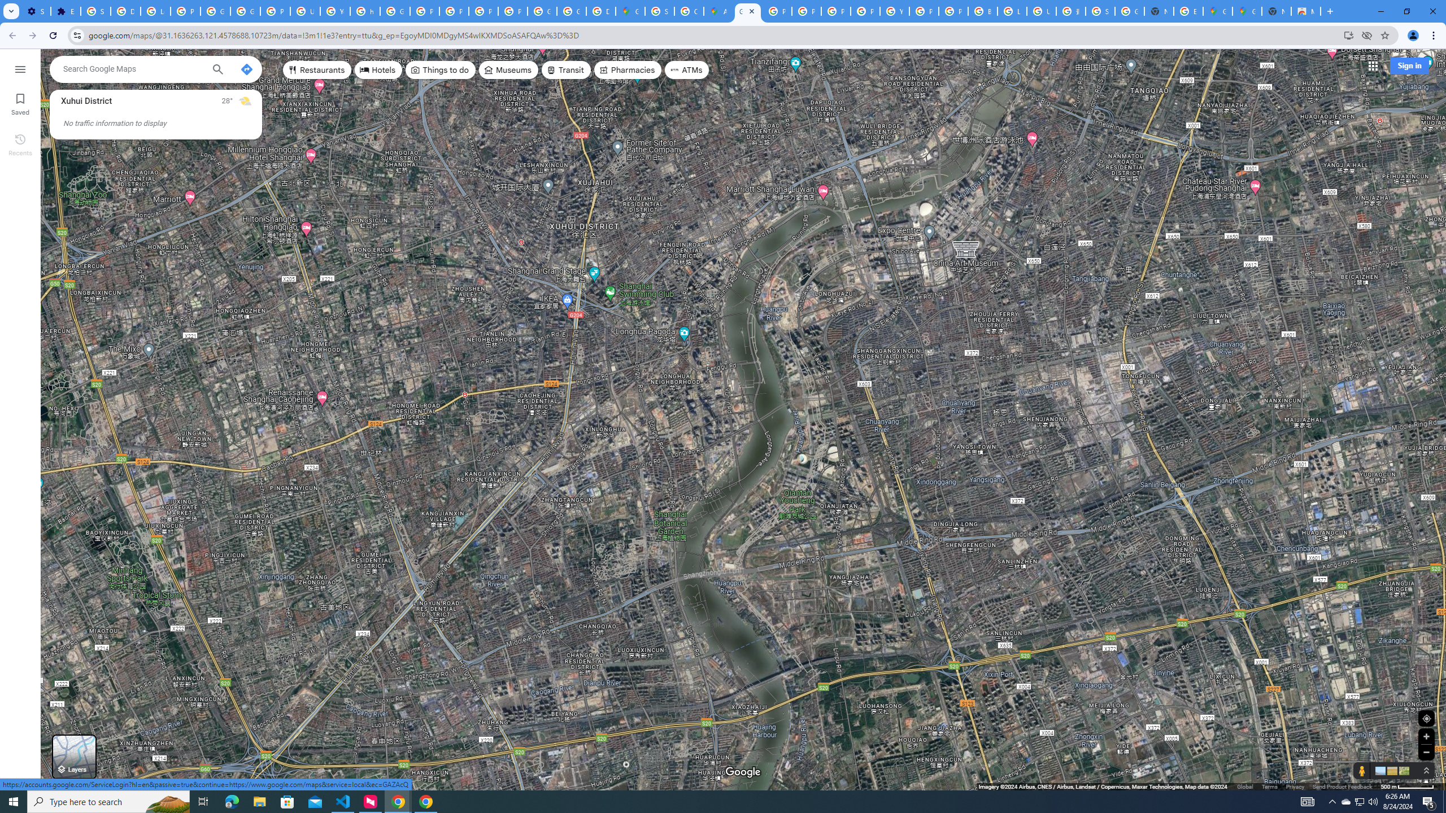 Image resolution: width=1446 pixels, height=813 pixels. What do you see at coordinates (805, 11) in the screenshot?
I see `Privacy Help Center - Policies Help` at bounding box center [805, 11].